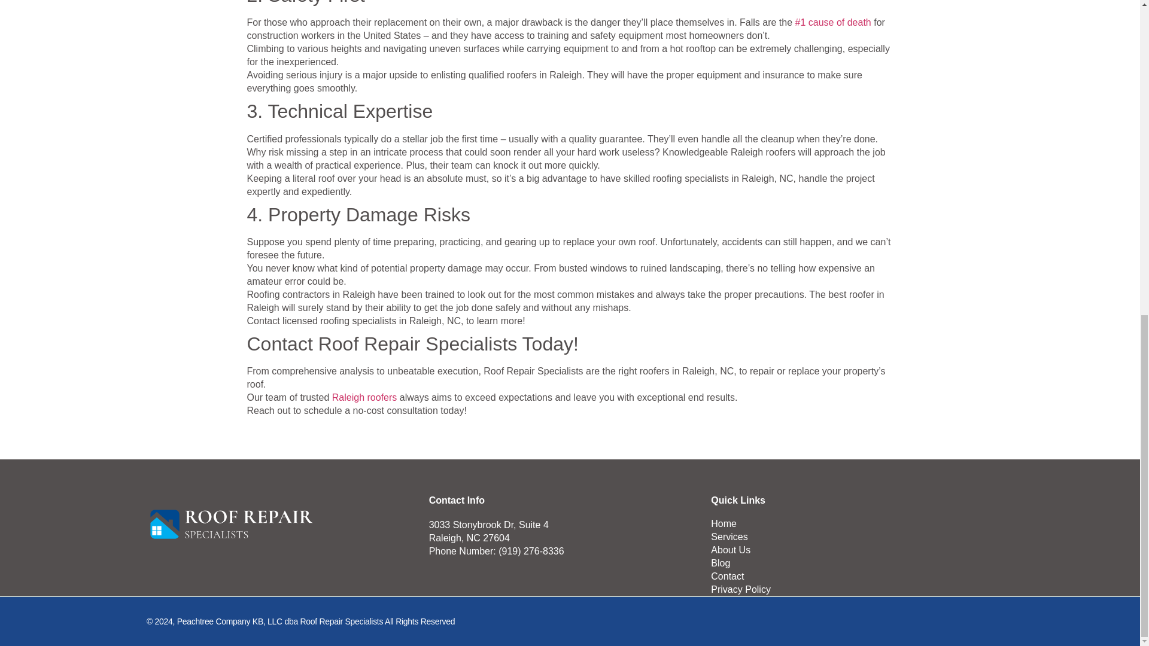 This screenshot has height=646, width=1149. What do you see at coordinates (852, 537) in the screenshot?
I see `Services` at bounding box center [852, 537].